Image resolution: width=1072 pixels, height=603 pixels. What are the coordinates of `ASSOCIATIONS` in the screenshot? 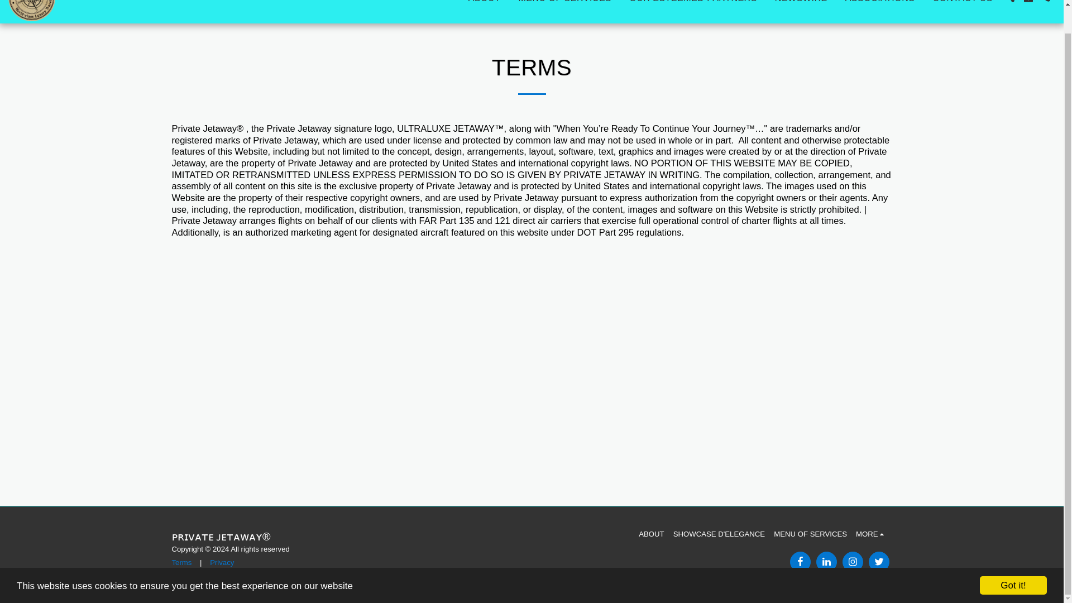 It's located at (880, 3).